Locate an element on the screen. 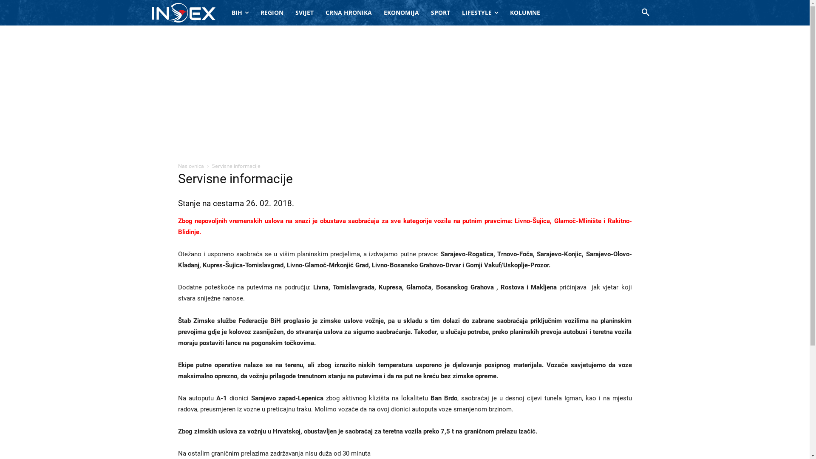 Image resolution: width=816 pixels, height=459 pixels. SPORT is located at coordinates (440, 13).